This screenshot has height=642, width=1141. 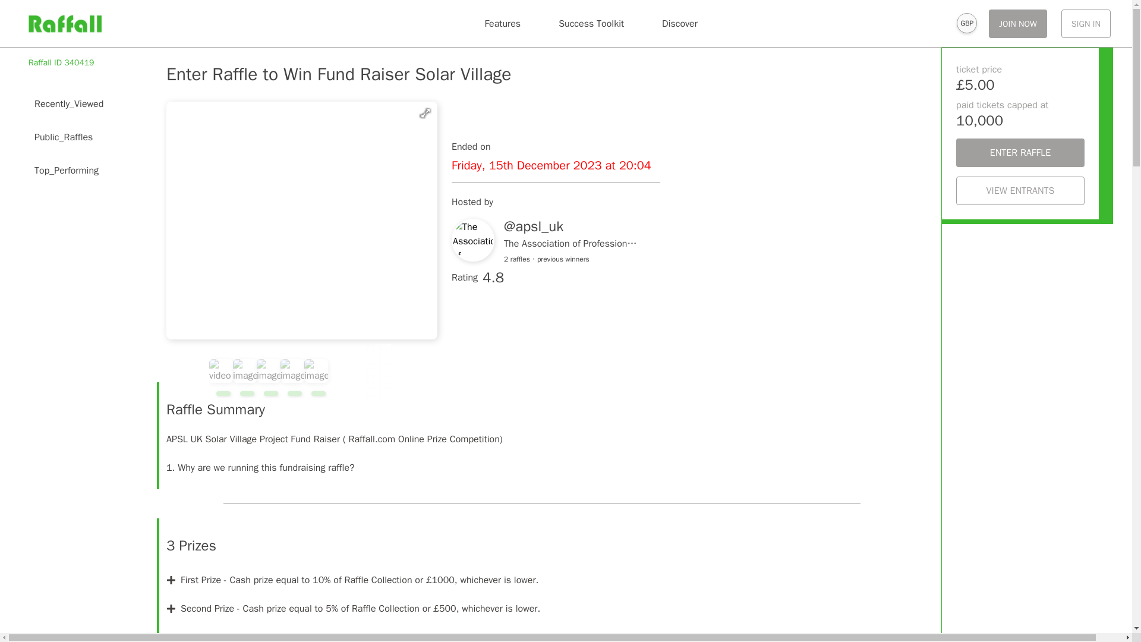 I want to click on Success Toolkit, so click(x=591, y=24).